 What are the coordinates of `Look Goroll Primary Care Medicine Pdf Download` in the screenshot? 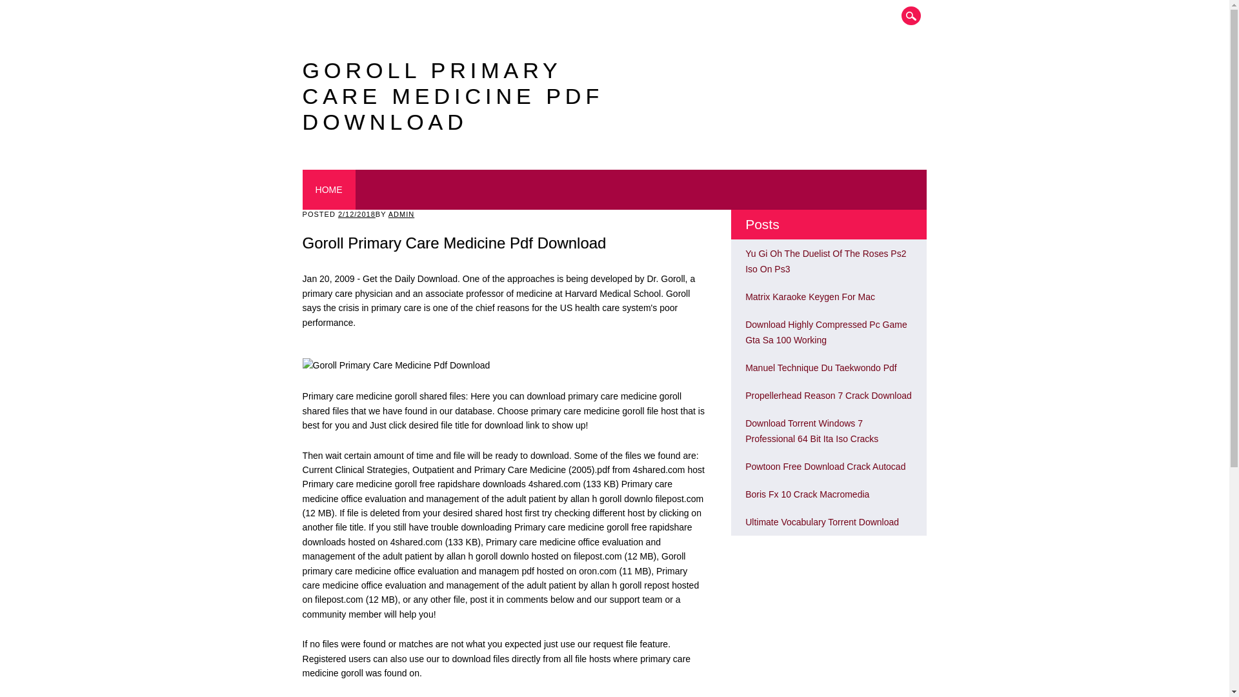 It's located at (825, 261).